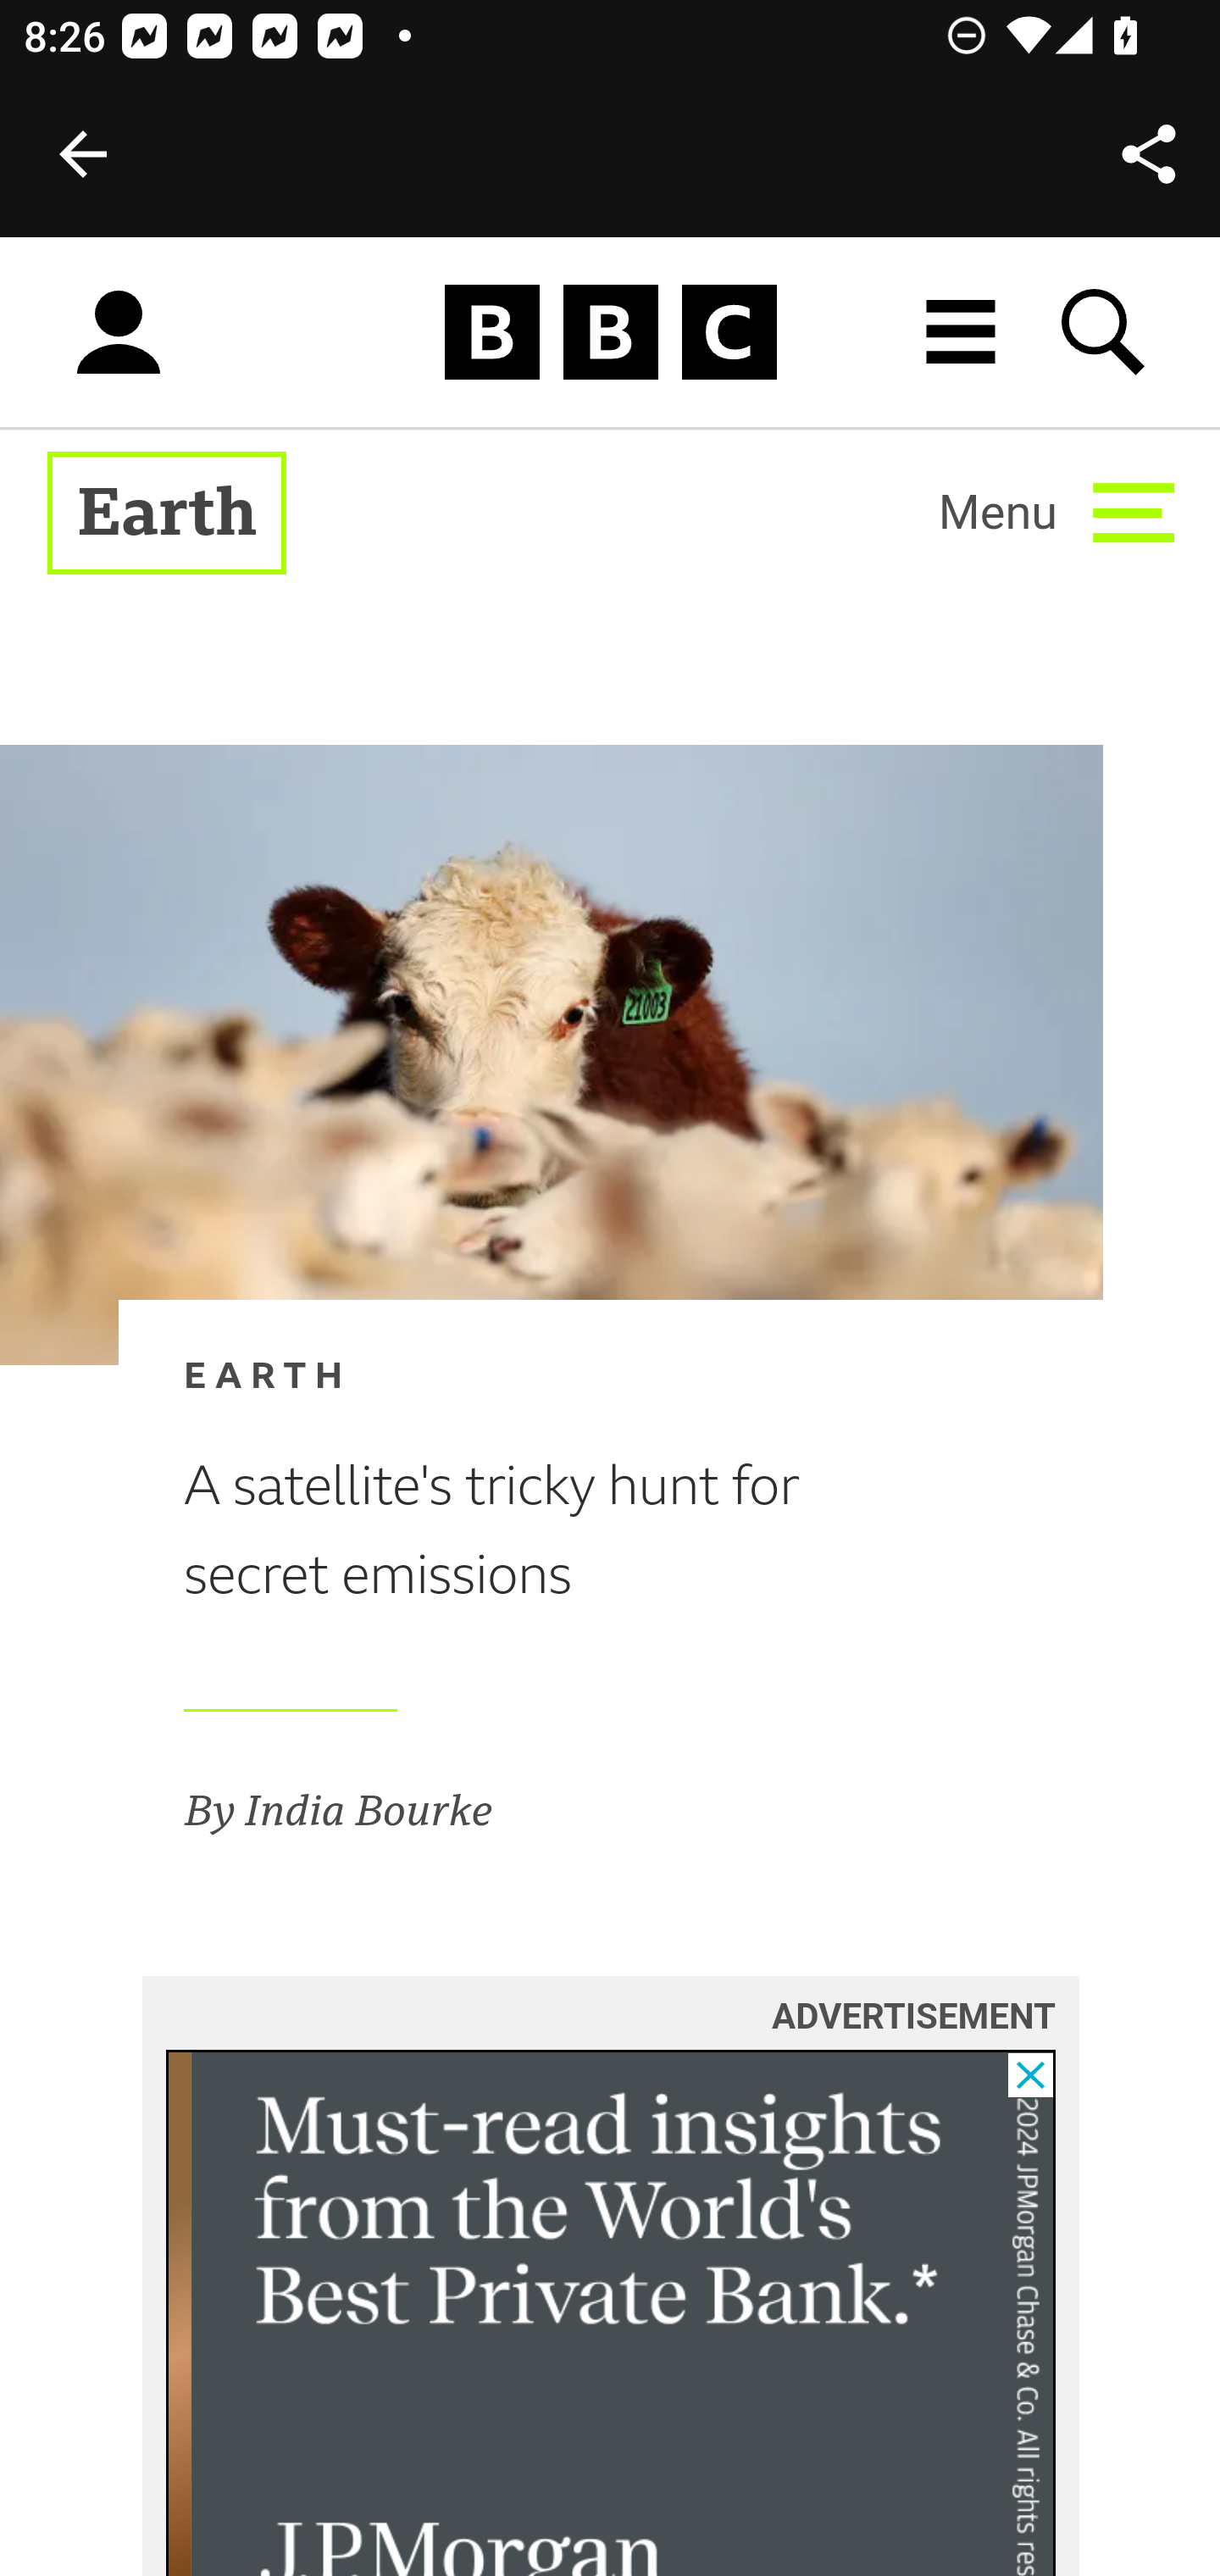  I want to click on Earth, so click(167, 514).